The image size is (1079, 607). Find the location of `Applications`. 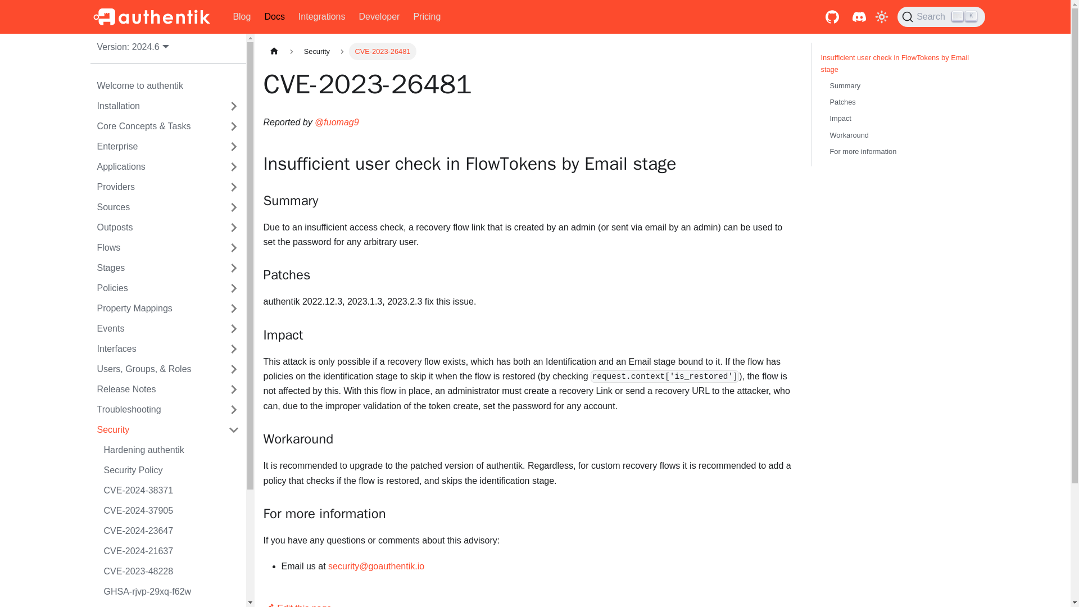

Applications is located at coordinates (427, 17).